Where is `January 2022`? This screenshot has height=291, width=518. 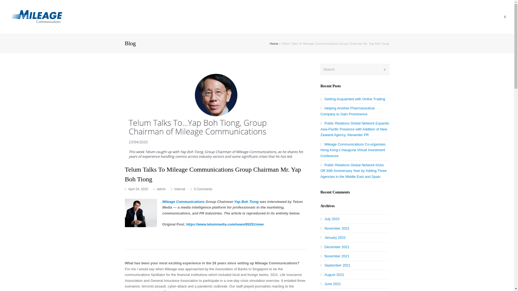
January 2022 is located at coordinates (333, 237).